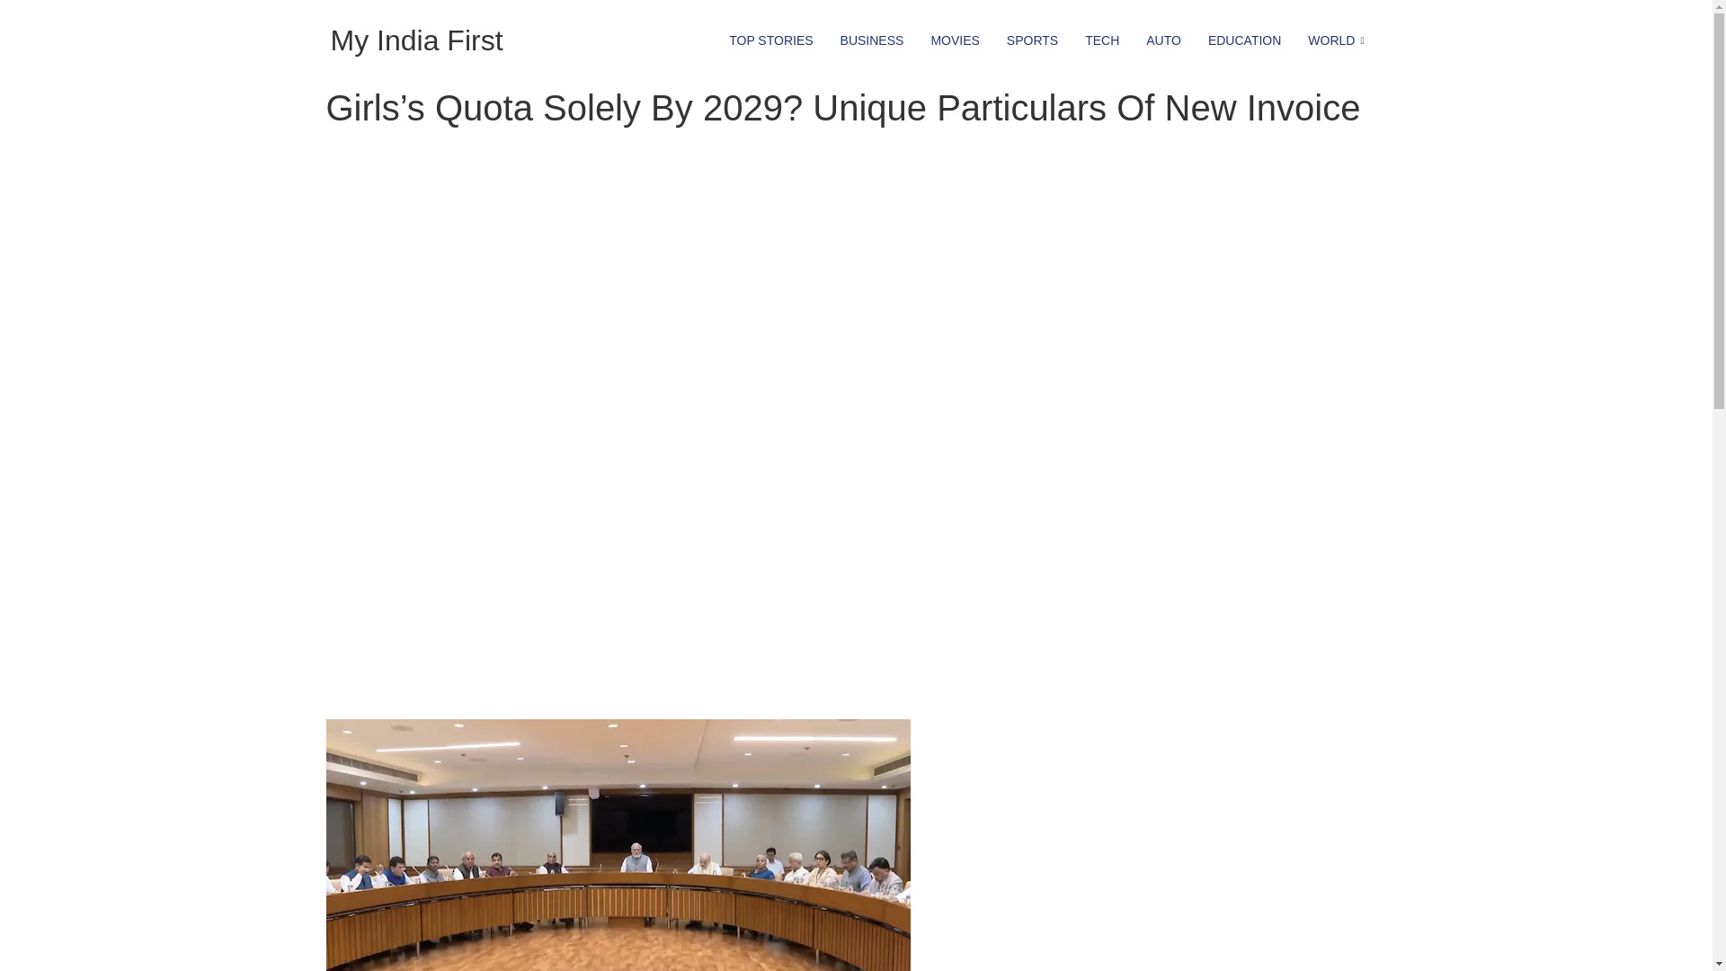 The height and width of the screenshot is (971, 1726). Describe the element at coordinates (1195, 288) in the screenshot. I see `Advertisement` at that location.